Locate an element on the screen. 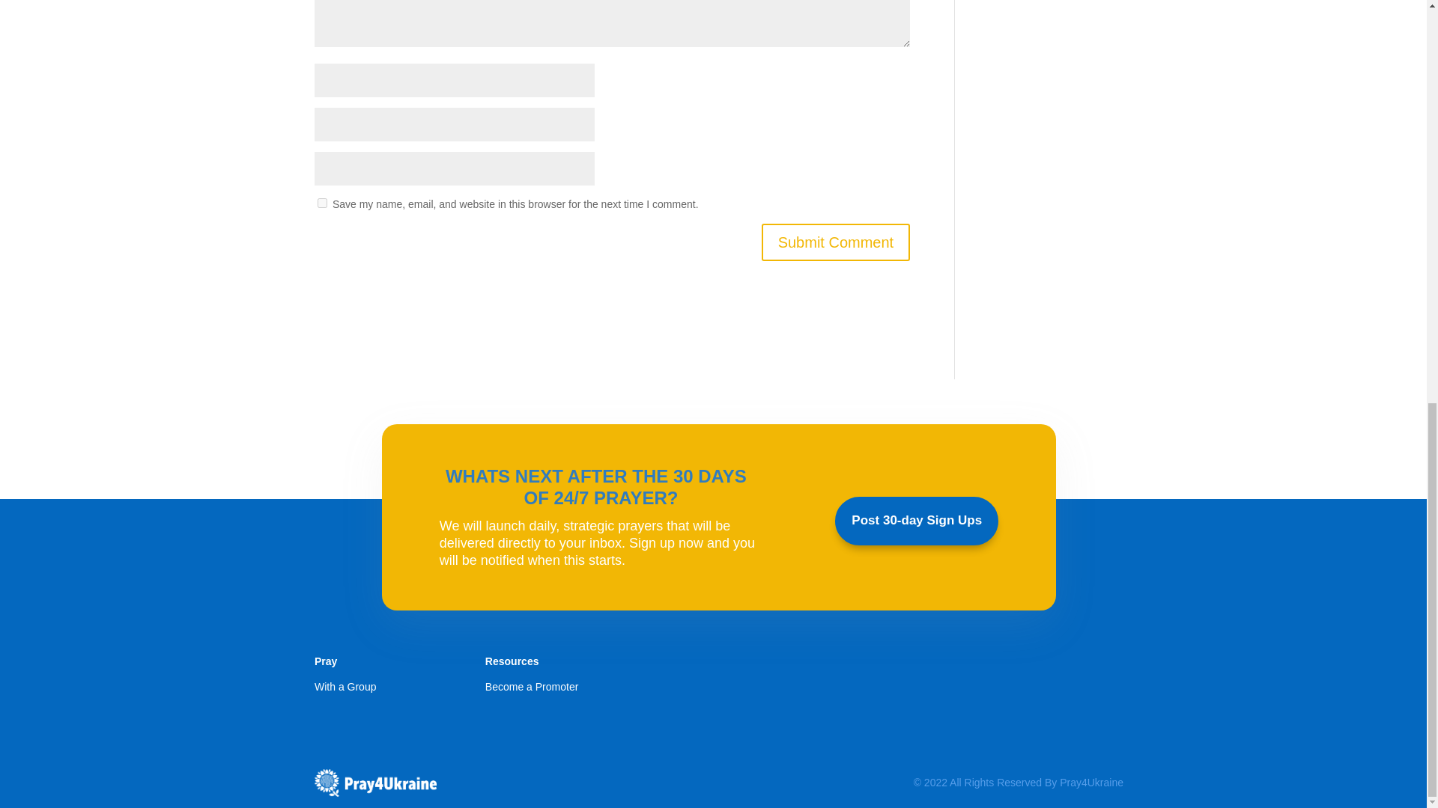 This screenshot has height=808, width=1438. Submit Comment is located at coordinates (836, 242).